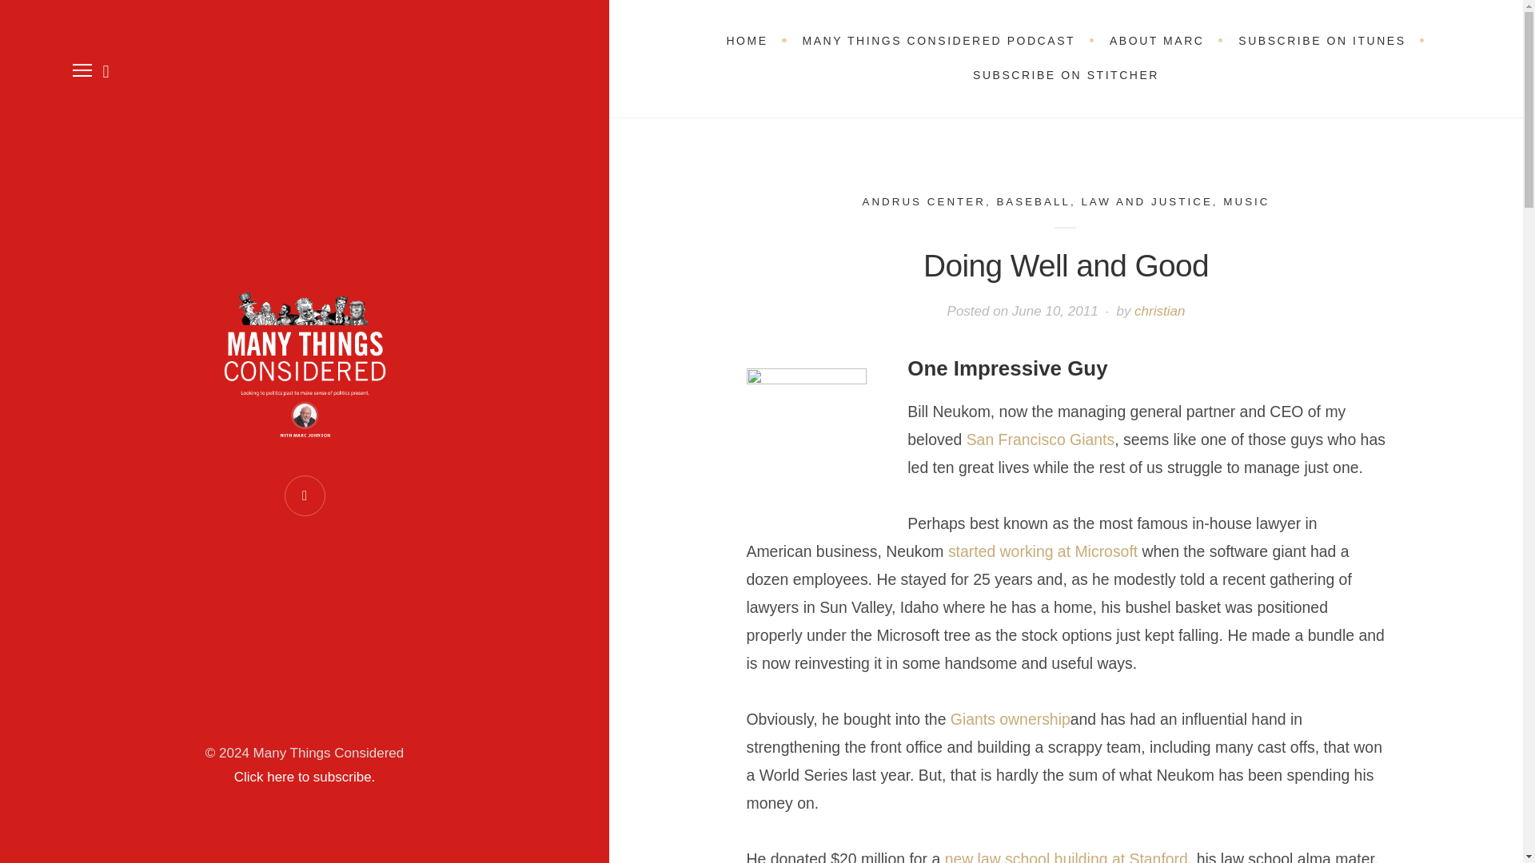  I want to click on started working at Microsoft, so click(1043, 551).